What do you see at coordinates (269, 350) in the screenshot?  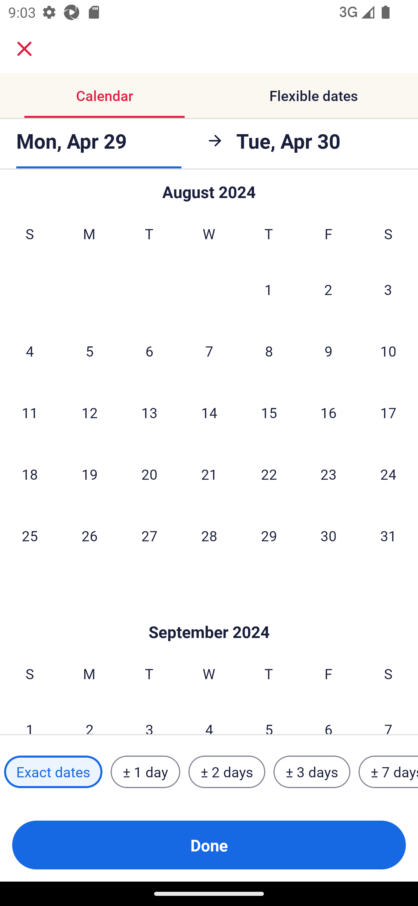 I see `8 Thursday, August 8, 2024` at bounding box center [269, 350].